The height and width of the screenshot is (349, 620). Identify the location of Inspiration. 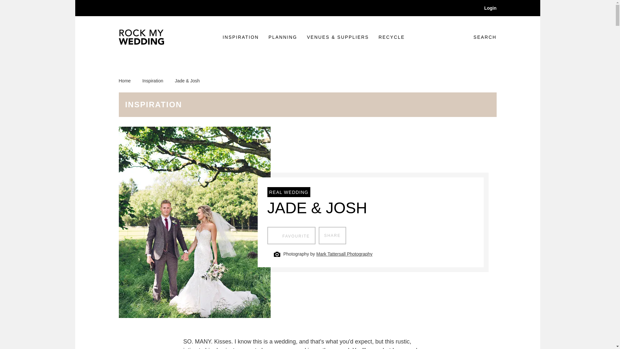
(156, 81).